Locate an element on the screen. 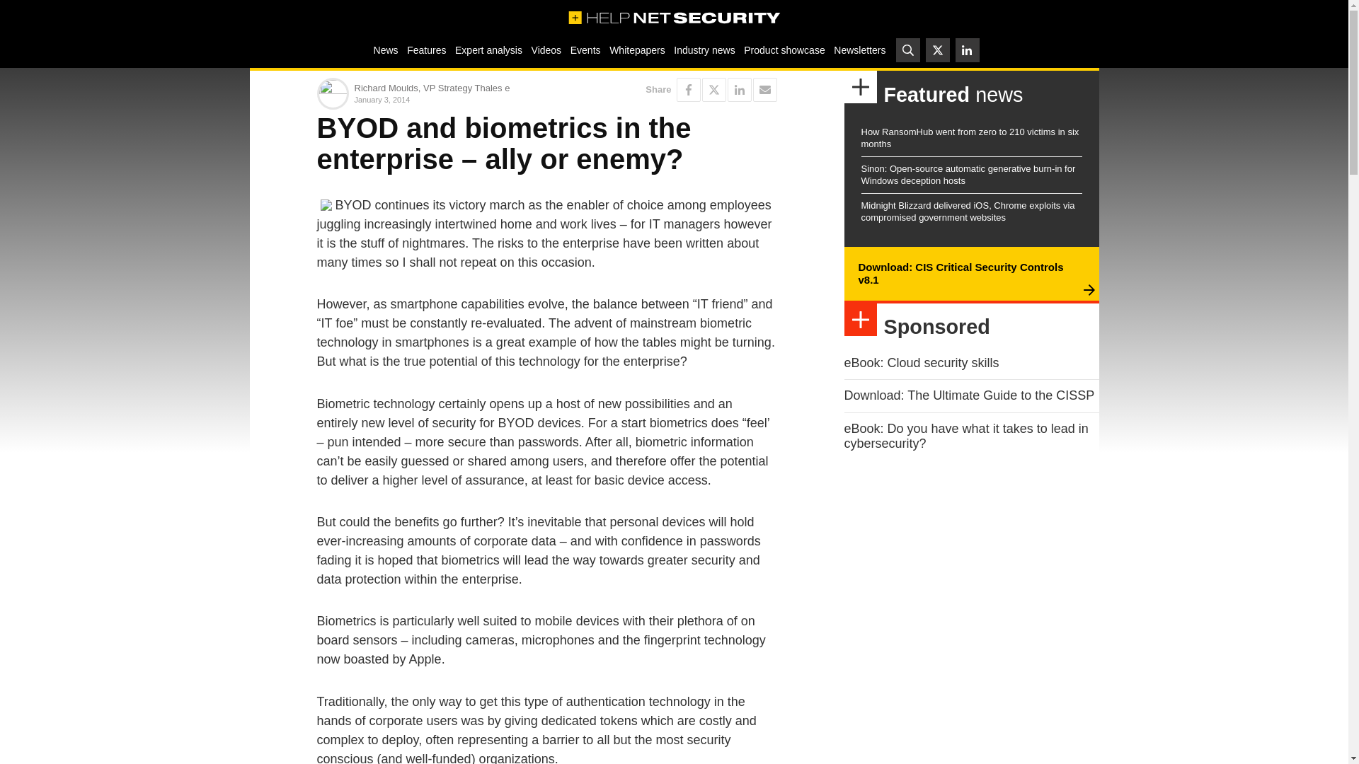 This screenshot has width=1359, height=764. Expert analysis is located at coordinates (488, 50).